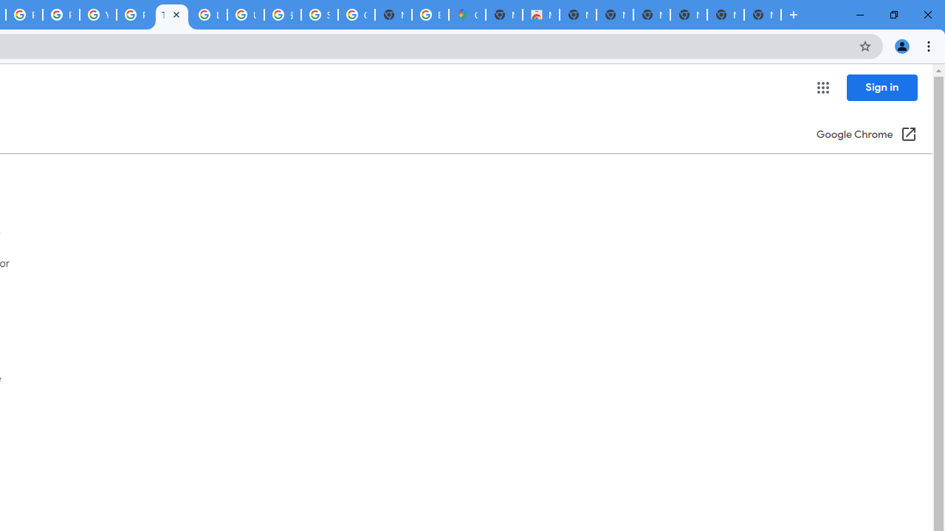  What do you see at coordinates (320, 15) in the screenshot?
I see `Sign in - Google Accounts` at bounding box center [320, 15].